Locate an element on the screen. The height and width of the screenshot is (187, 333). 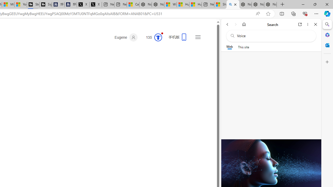
Microsoft Rewards 132 is located at coordinates (152, 37).